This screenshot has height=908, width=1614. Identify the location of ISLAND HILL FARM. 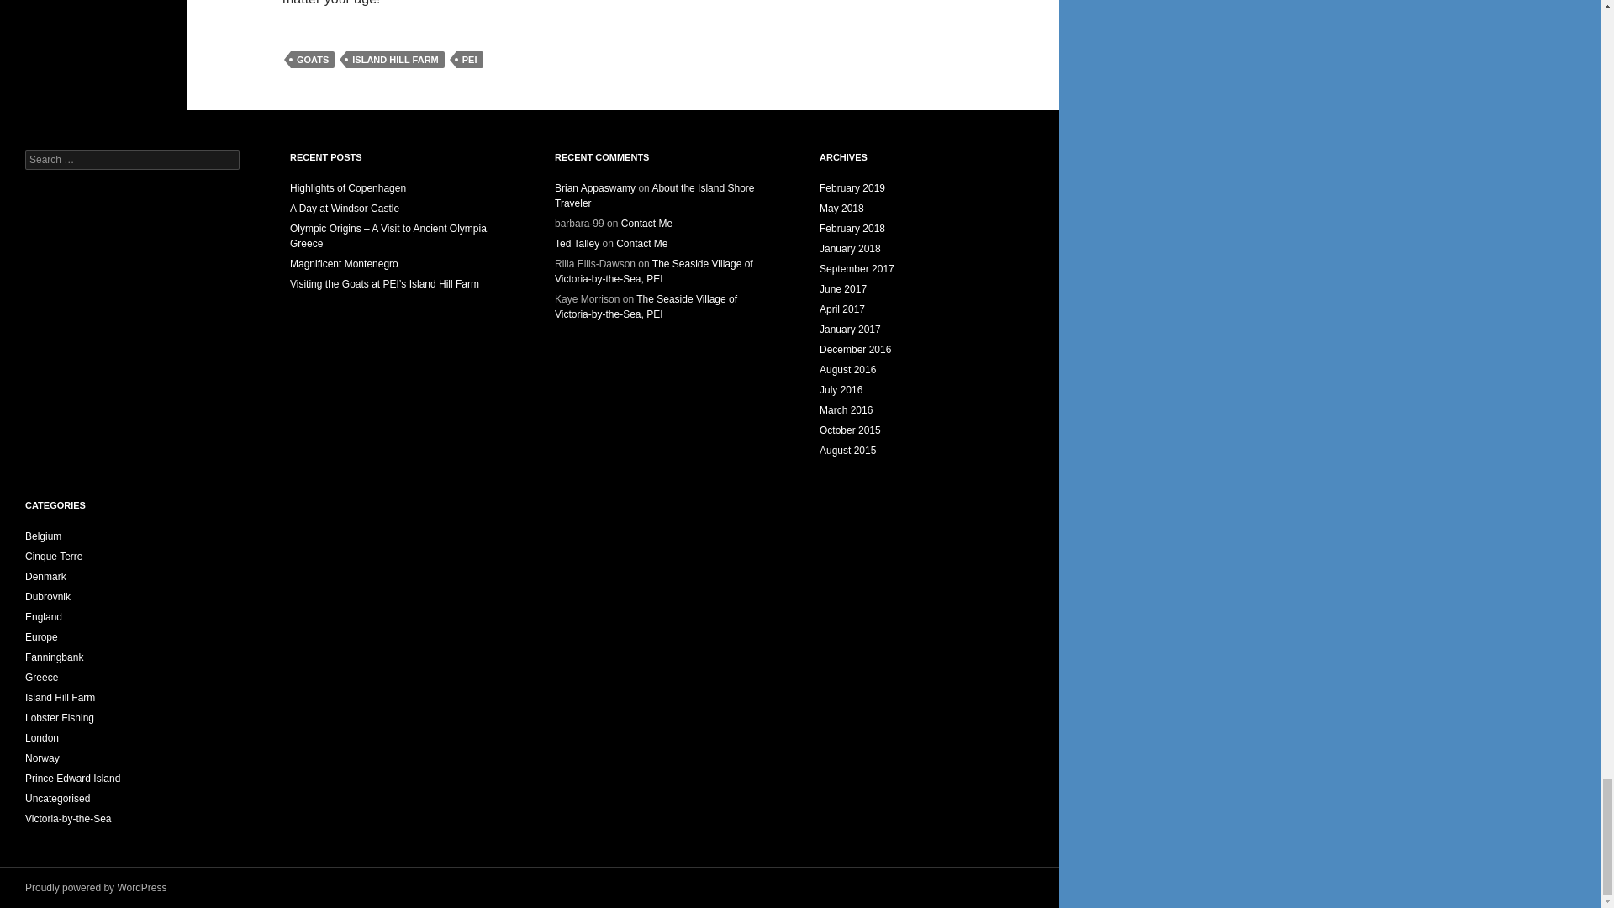
(395, 59).